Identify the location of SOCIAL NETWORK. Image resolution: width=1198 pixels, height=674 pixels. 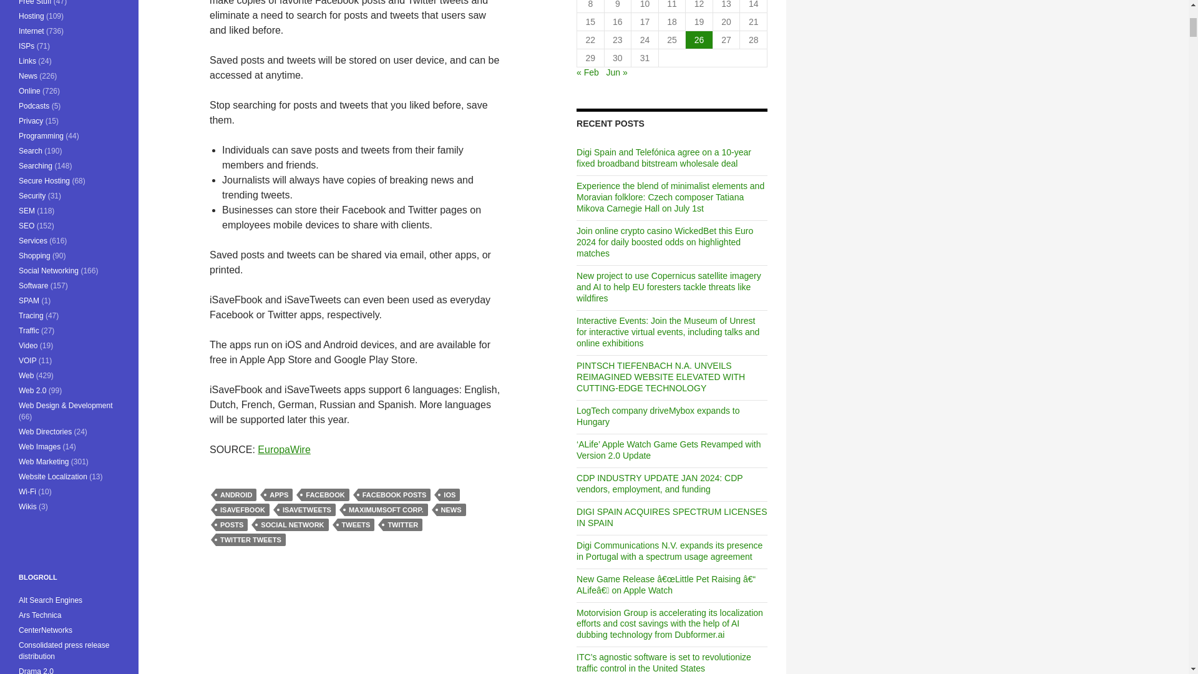
(292, 524).